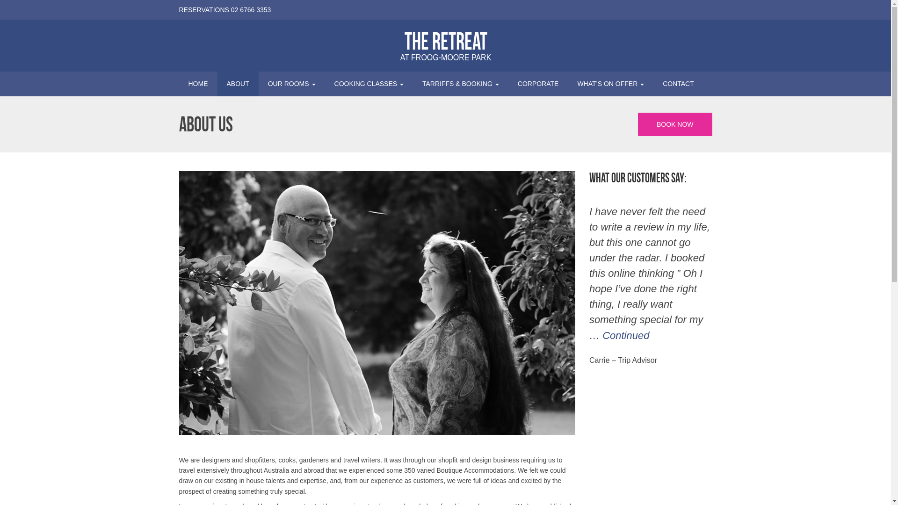 This screenshot has width=898, height=505. I want to click on COOKING CLASSES, so click(369, 84).